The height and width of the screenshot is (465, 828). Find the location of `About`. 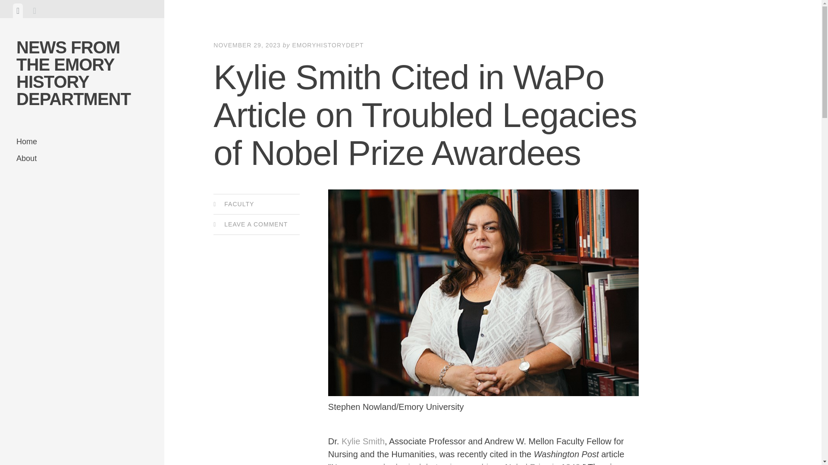

About is located at coordinates (82, 158).